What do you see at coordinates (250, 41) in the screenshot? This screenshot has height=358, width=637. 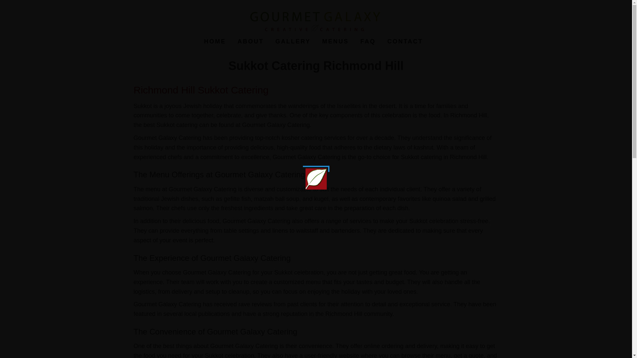 I see `ABOUT` at bounding box center [250, 41].